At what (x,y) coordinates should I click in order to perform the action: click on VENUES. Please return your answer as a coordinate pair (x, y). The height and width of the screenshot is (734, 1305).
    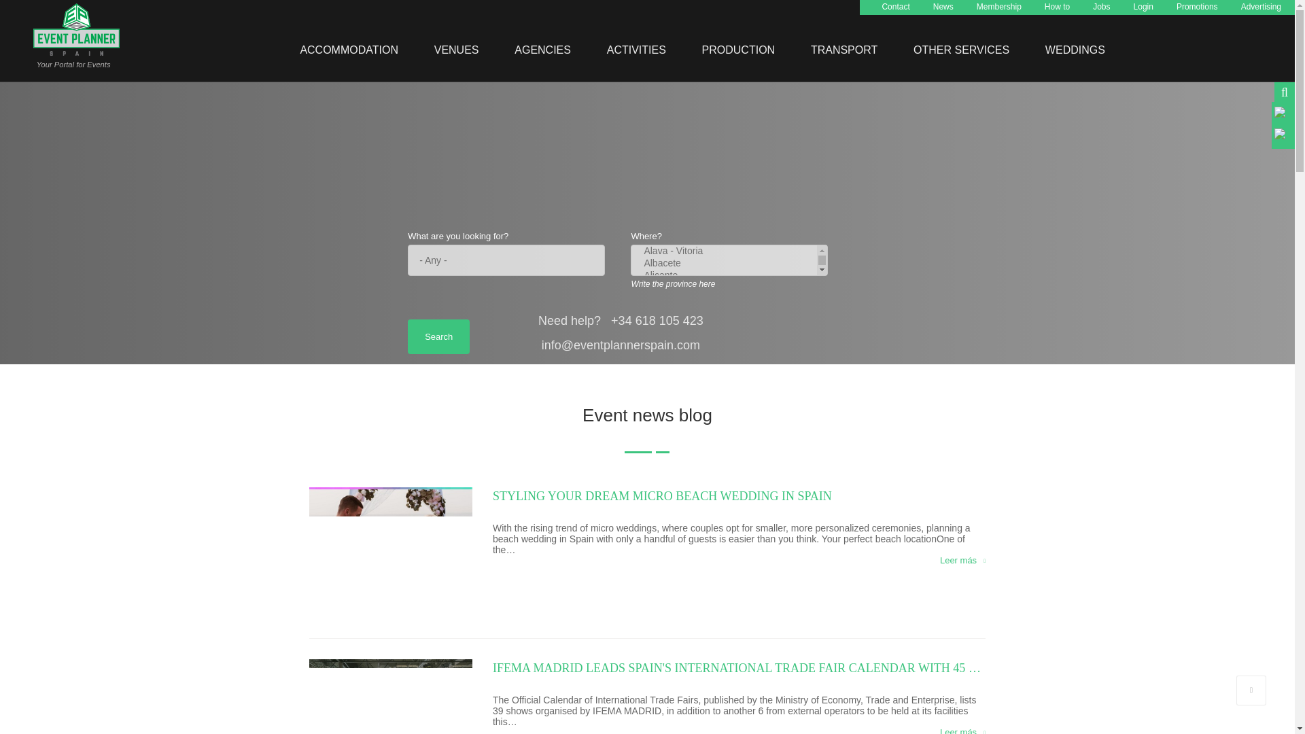
    Looking at the image, I should click on (458, 49).